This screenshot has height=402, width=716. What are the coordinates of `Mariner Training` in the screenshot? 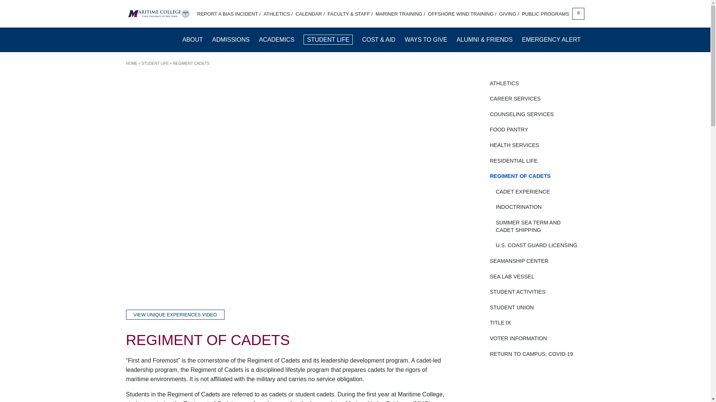 It's located at (400, 14).